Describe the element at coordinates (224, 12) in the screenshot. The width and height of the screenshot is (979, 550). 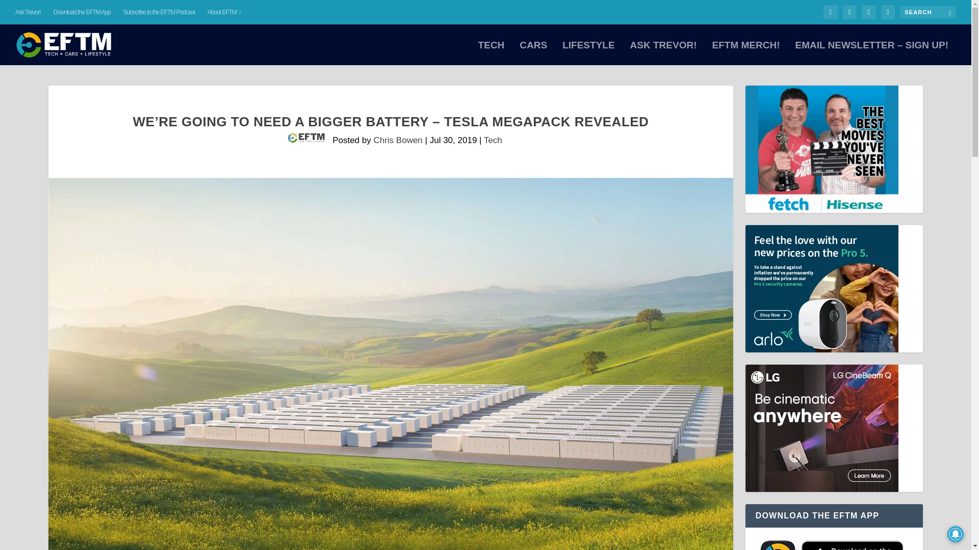
I see `About EFTM` at that location.